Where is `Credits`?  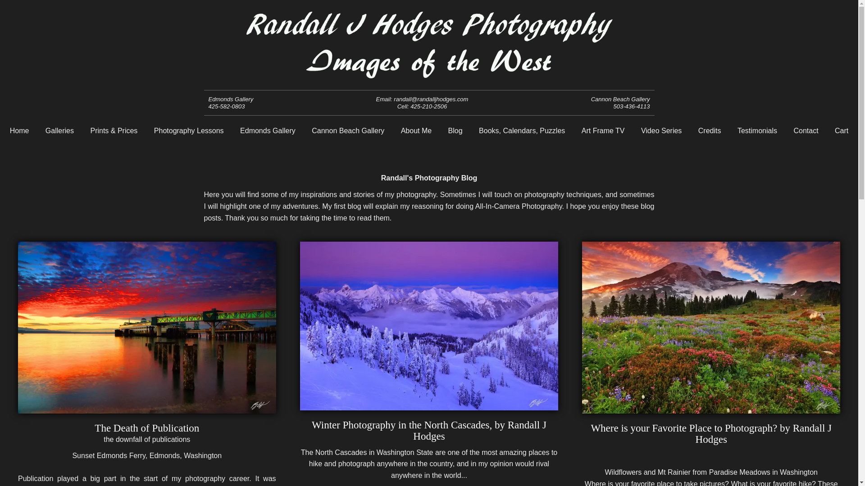
Credits is located at coordinates (710, 130).